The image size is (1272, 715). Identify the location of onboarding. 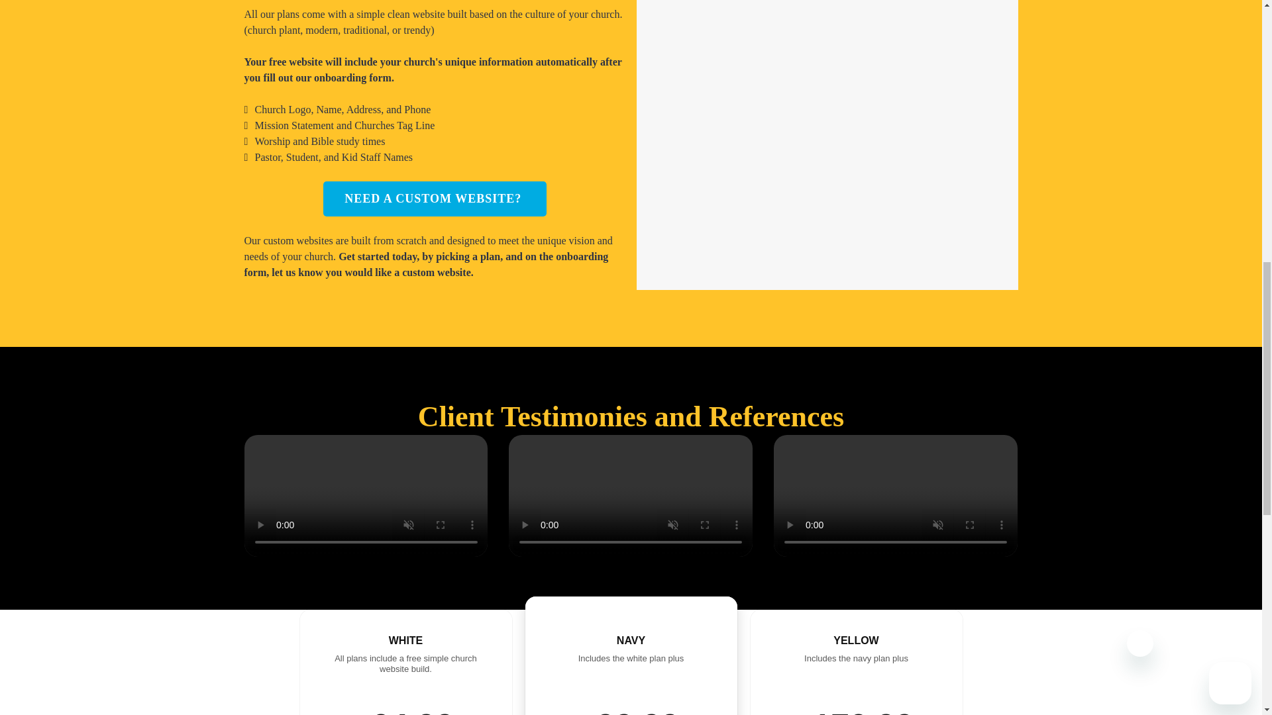
(582, 257).